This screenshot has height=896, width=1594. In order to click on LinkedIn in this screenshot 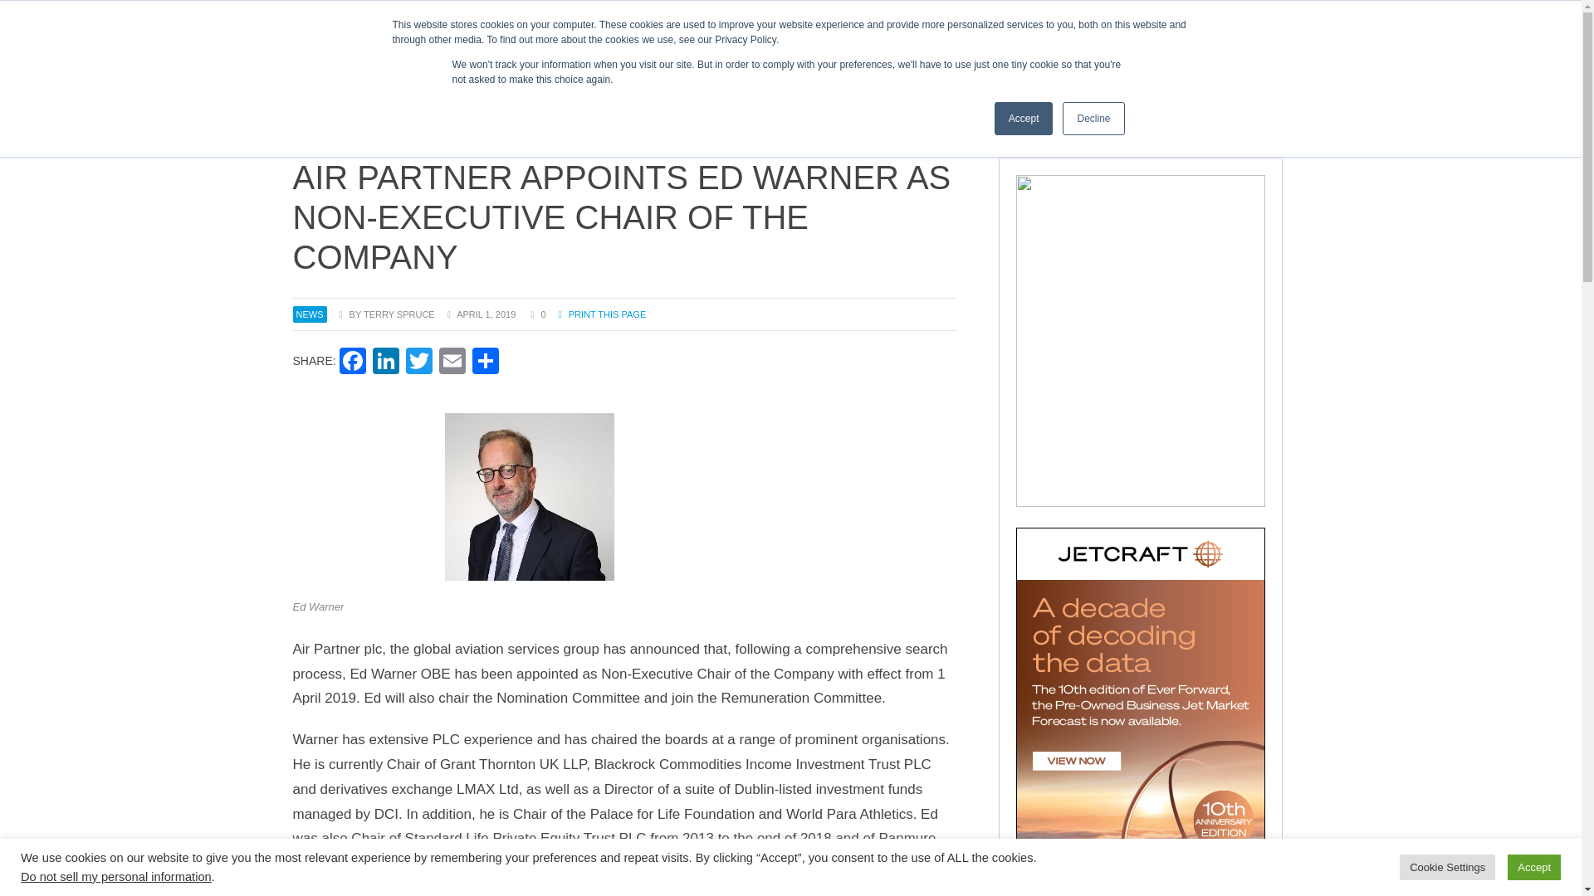, I will do `click(386, 363)`.